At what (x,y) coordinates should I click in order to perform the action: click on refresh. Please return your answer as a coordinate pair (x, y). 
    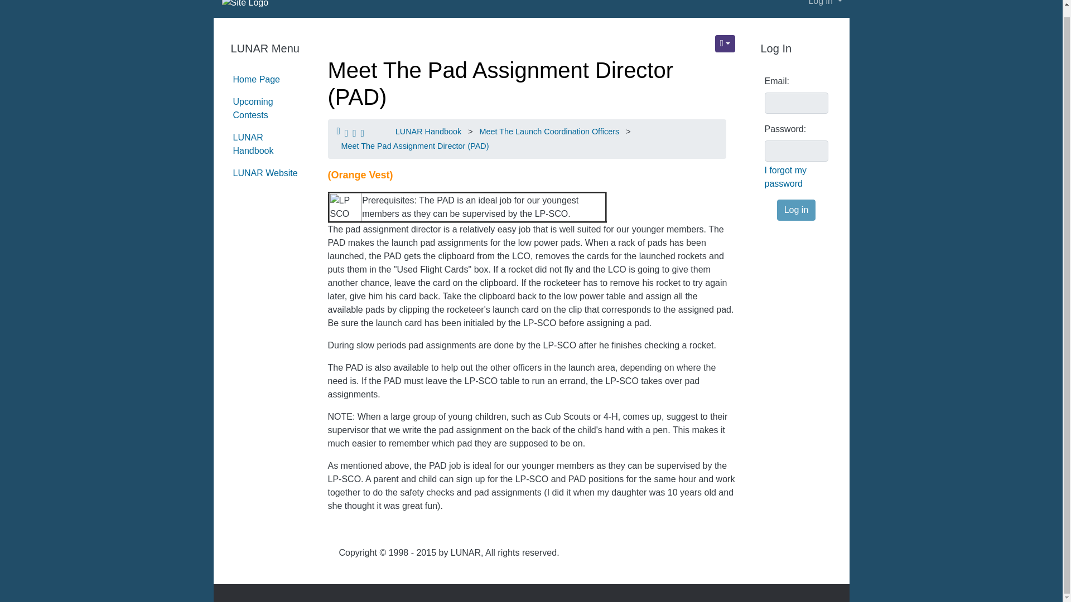
    Looking at the image, I should click on (500, 83).